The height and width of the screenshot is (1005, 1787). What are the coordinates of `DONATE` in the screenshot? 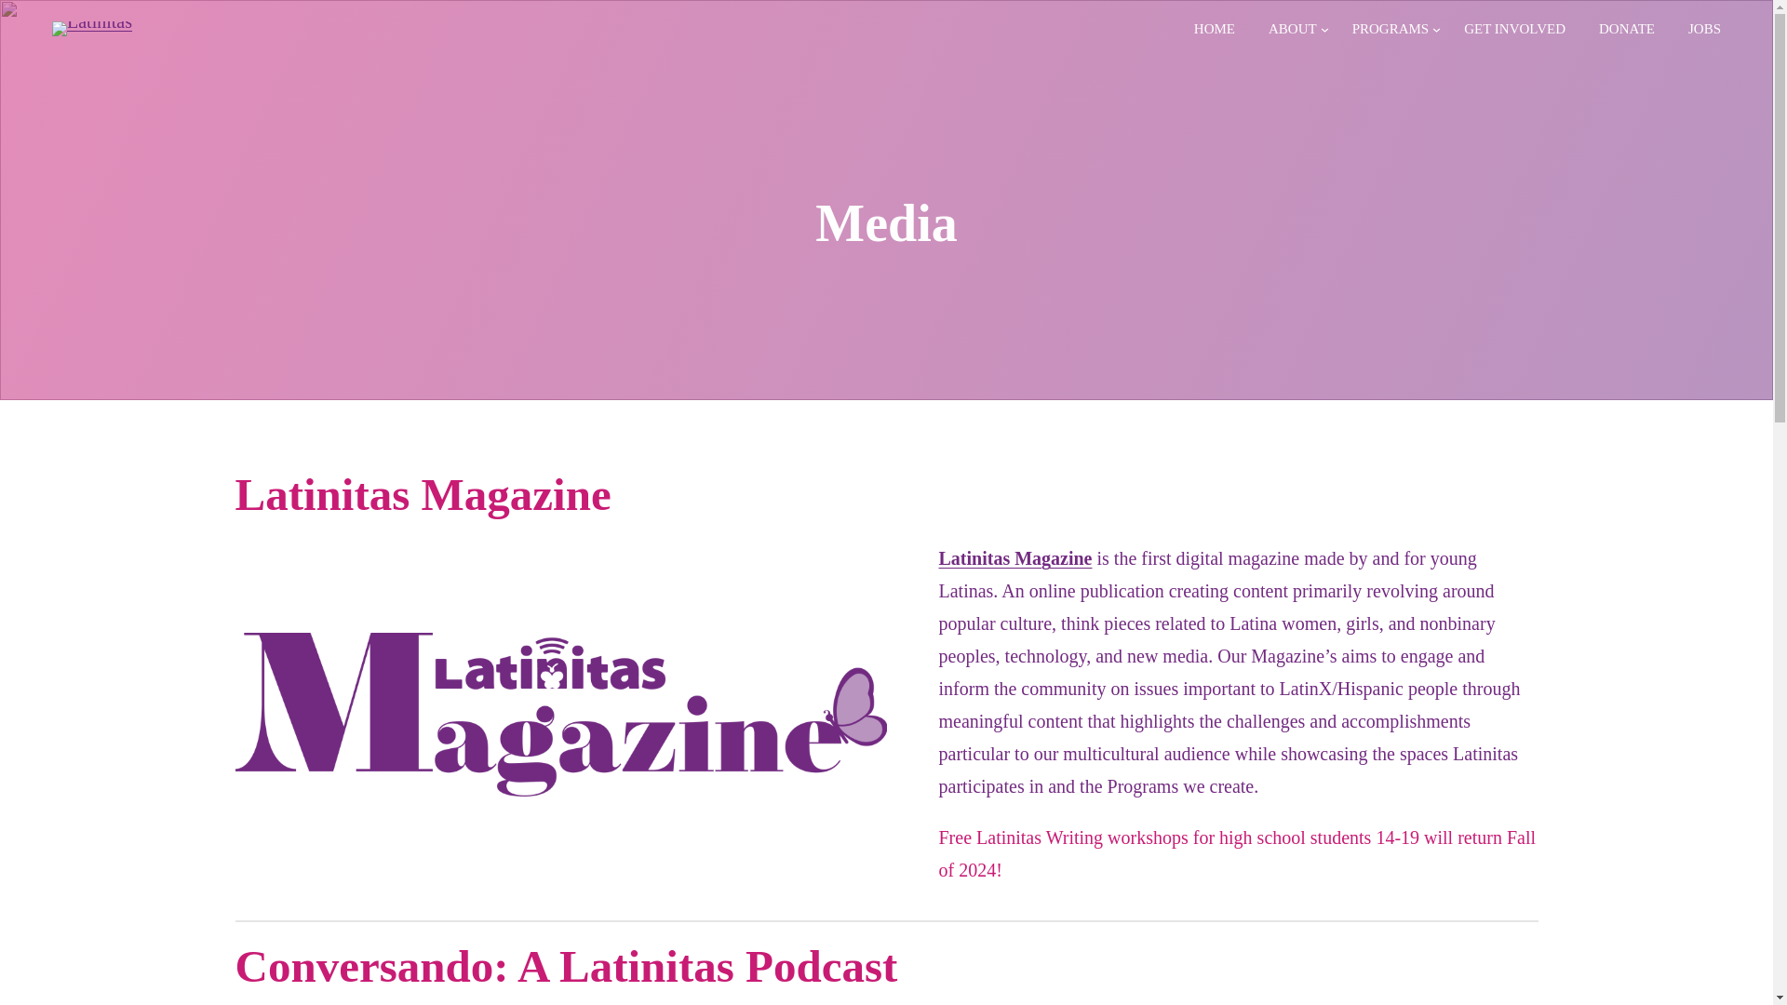 It's located at (1626, 28).